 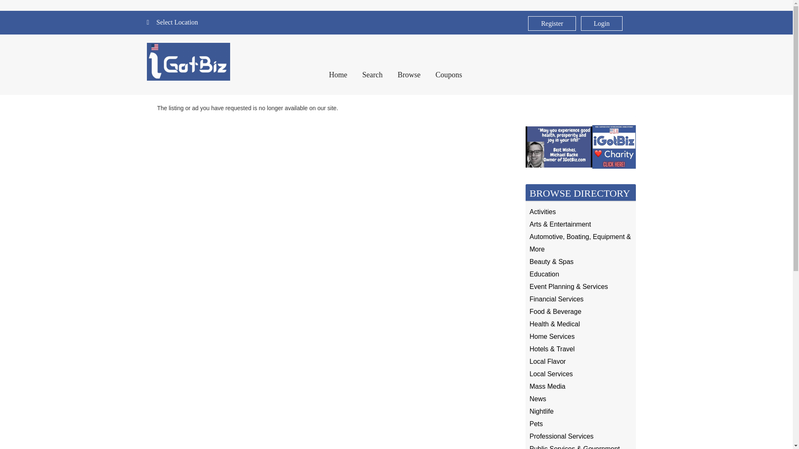 What do you see at coordinates (543, 274) in the screenshot?
I see `Education` at bounding box center [543, 274].